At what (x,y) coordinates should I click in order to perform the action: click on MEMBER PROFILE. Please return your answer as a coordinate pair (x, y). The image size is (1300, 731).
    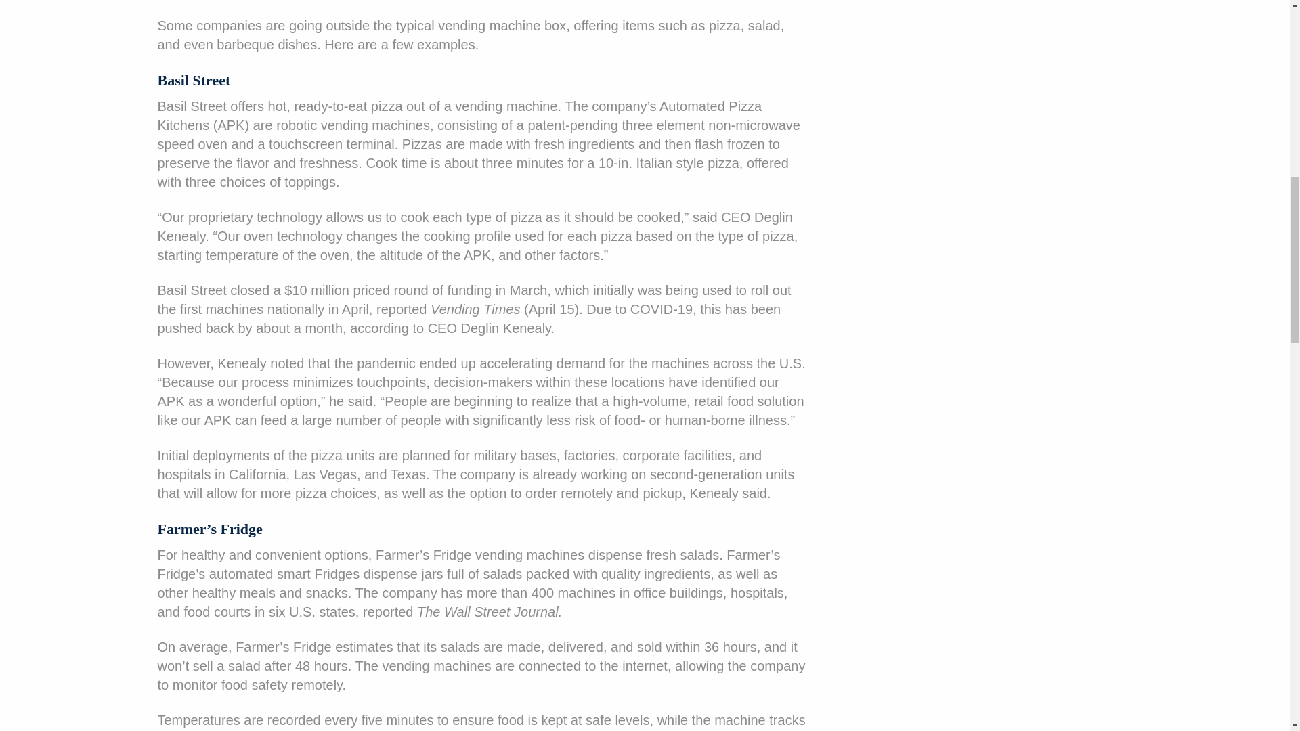
    Looking at the image, I should click on (64, 68).